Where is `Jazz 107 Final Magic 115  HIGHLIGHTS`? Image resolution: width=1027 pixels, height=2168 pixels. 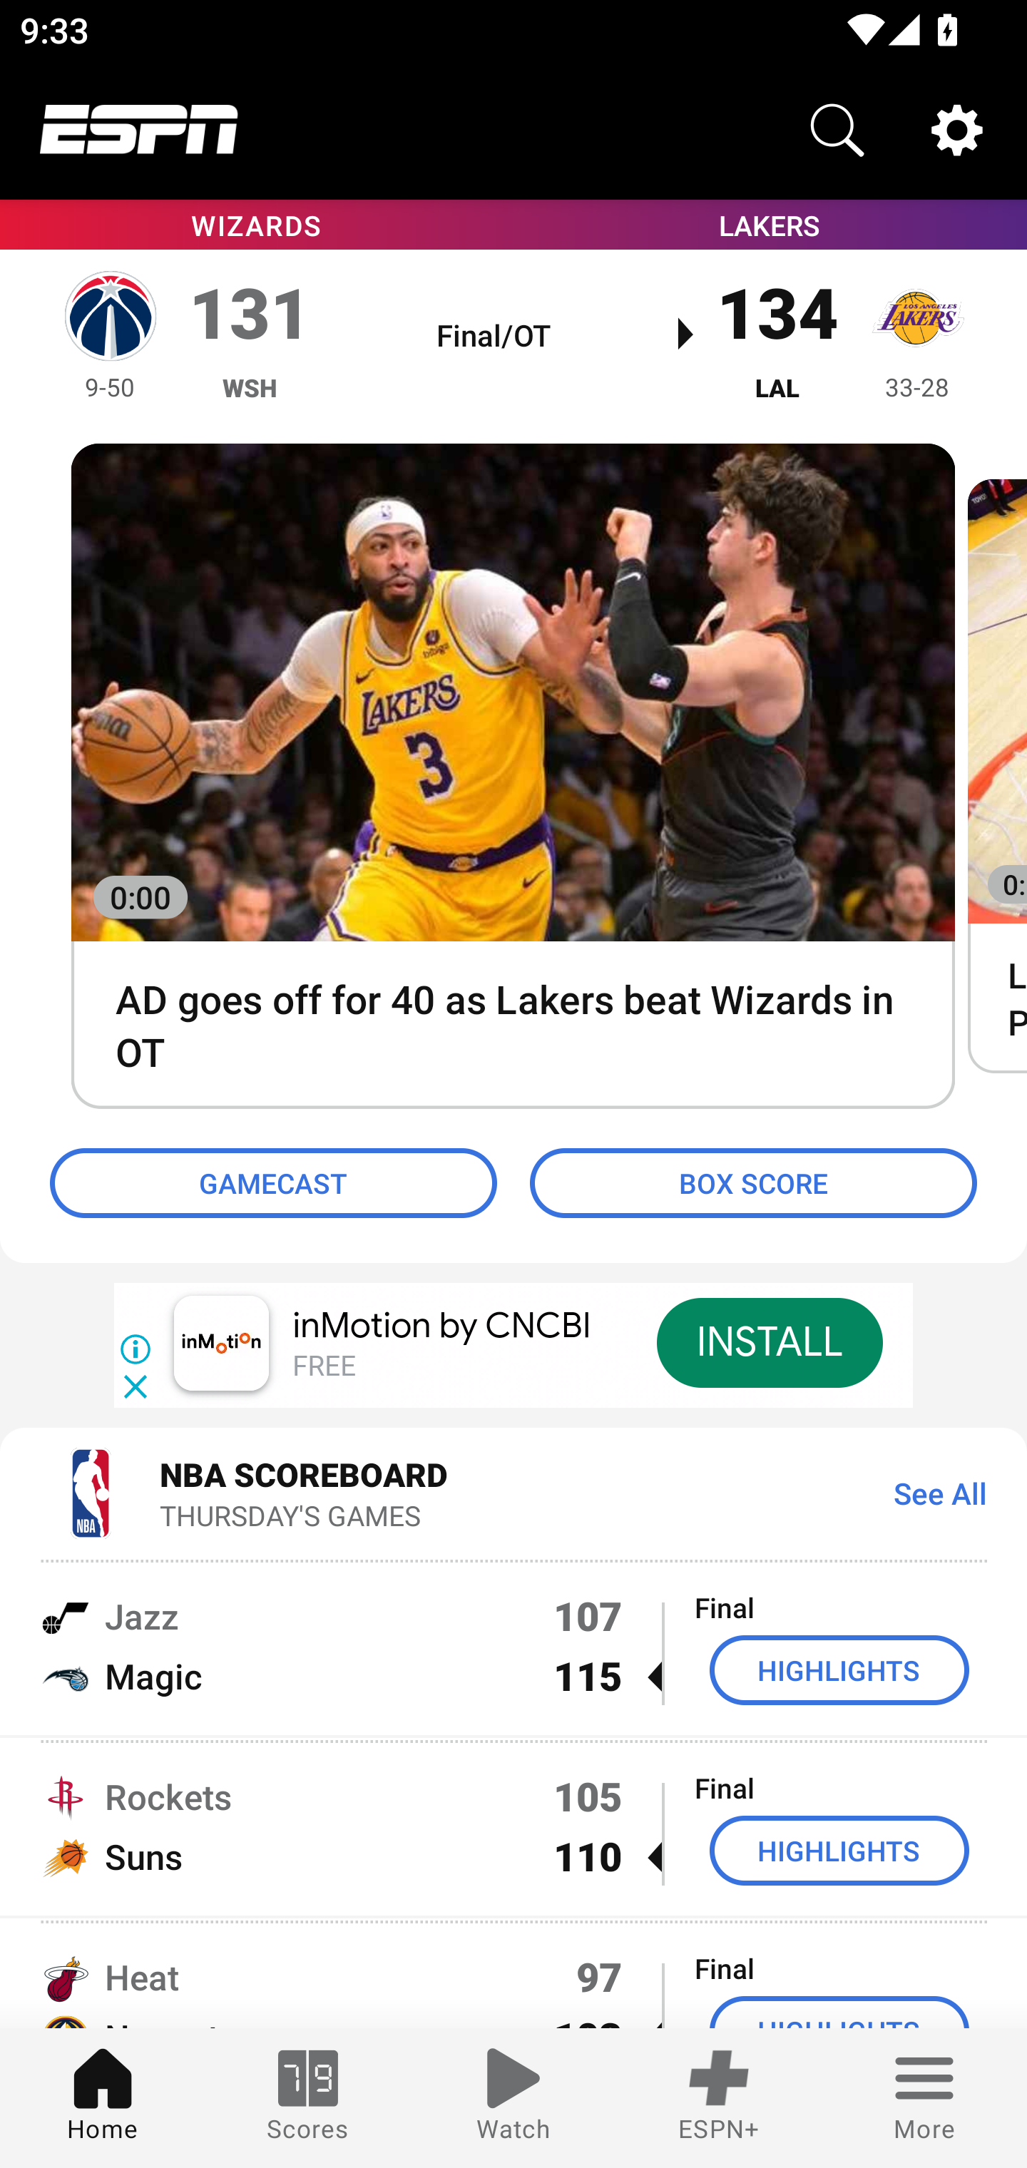 Jazz 107 Final Magic 115  HIGHLIGHTS is located at coordinates (513, 1645).